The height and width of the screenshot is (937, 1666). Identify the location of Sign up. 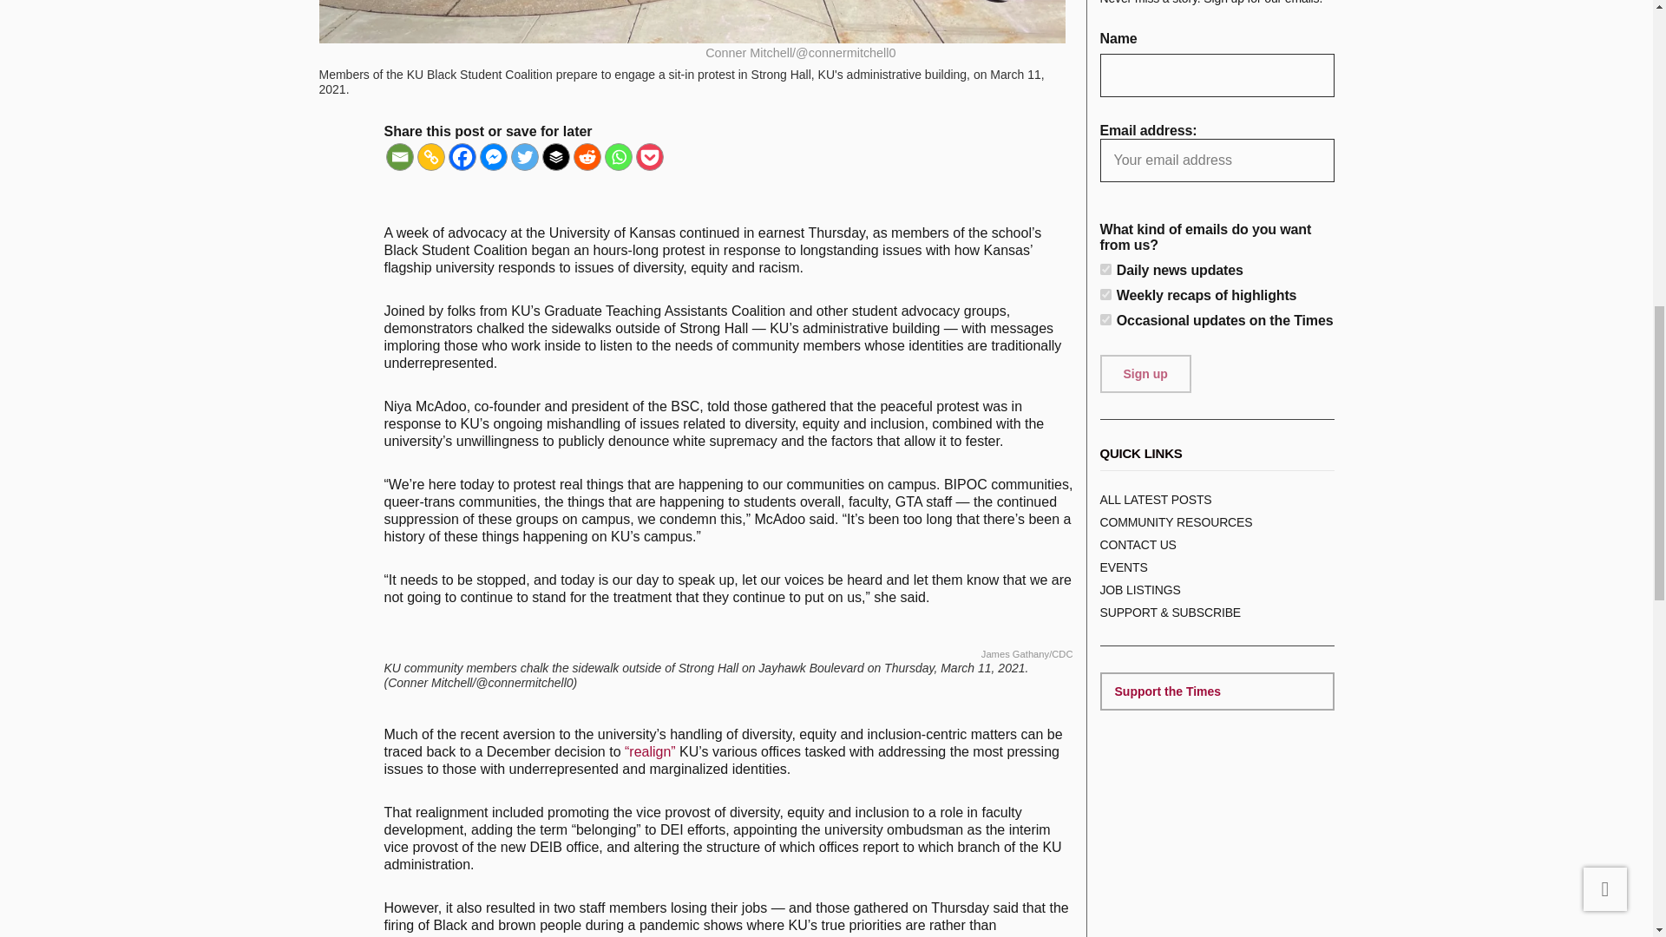
(1145, 373).